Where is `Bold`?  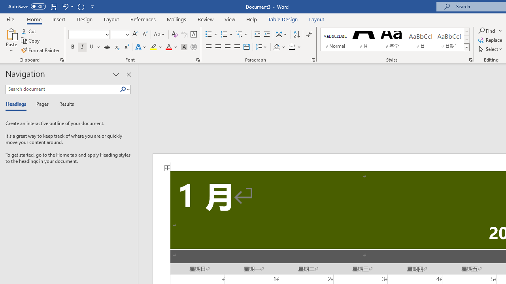 Bold is located at coordinates (72, 47).